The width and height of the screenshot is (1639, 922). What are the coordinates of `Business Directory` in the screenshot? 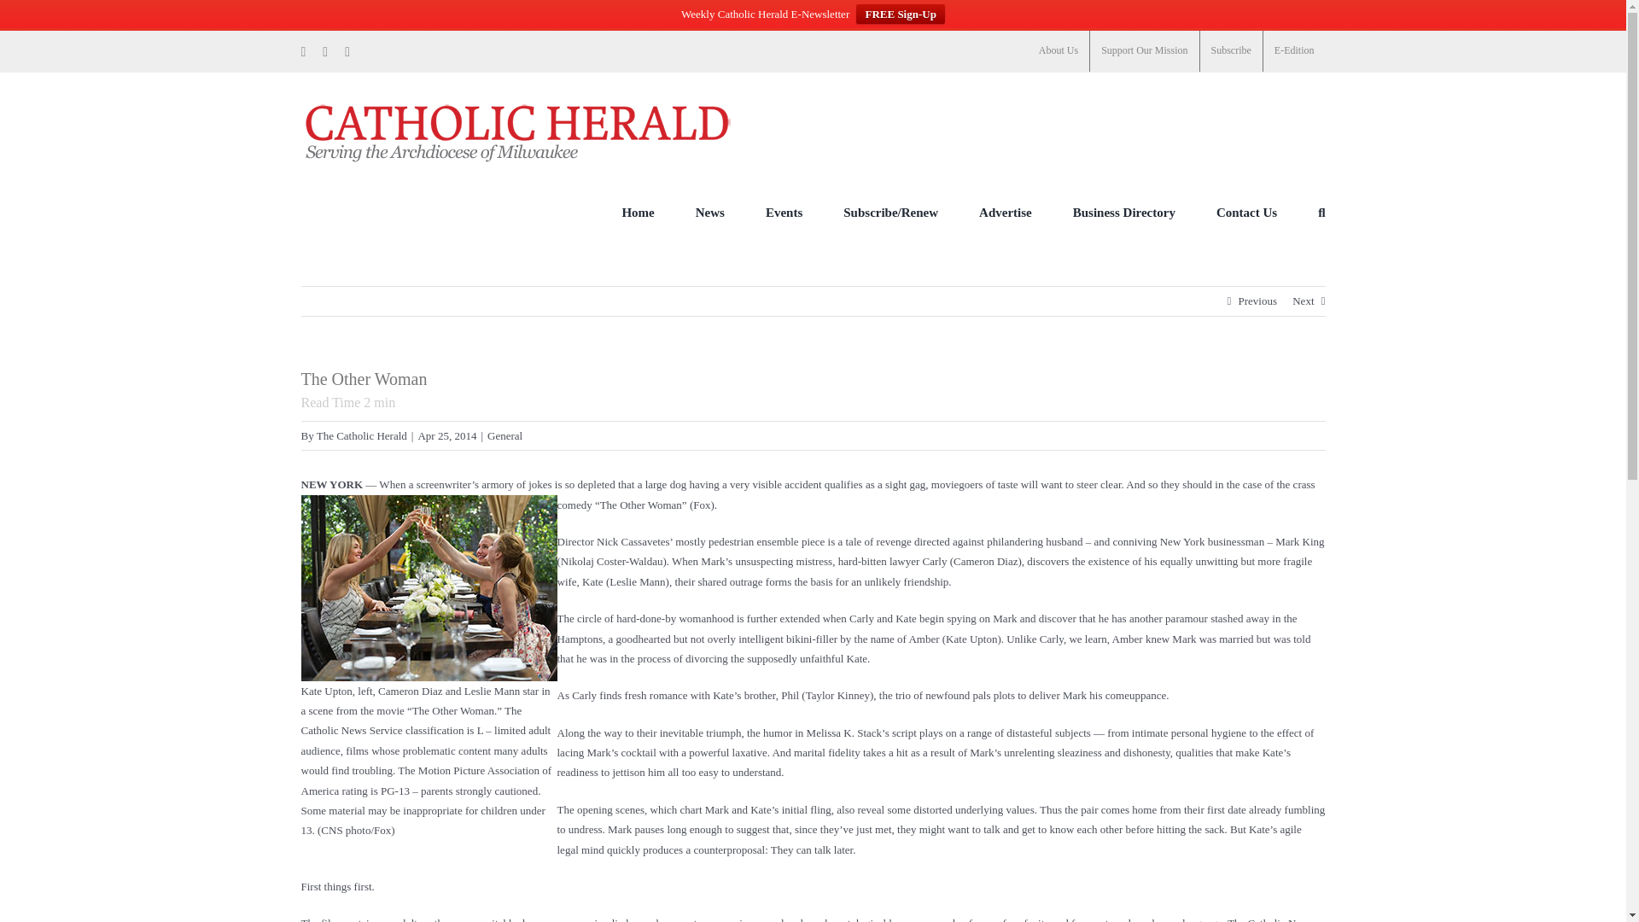 It's located at (1123, 212).